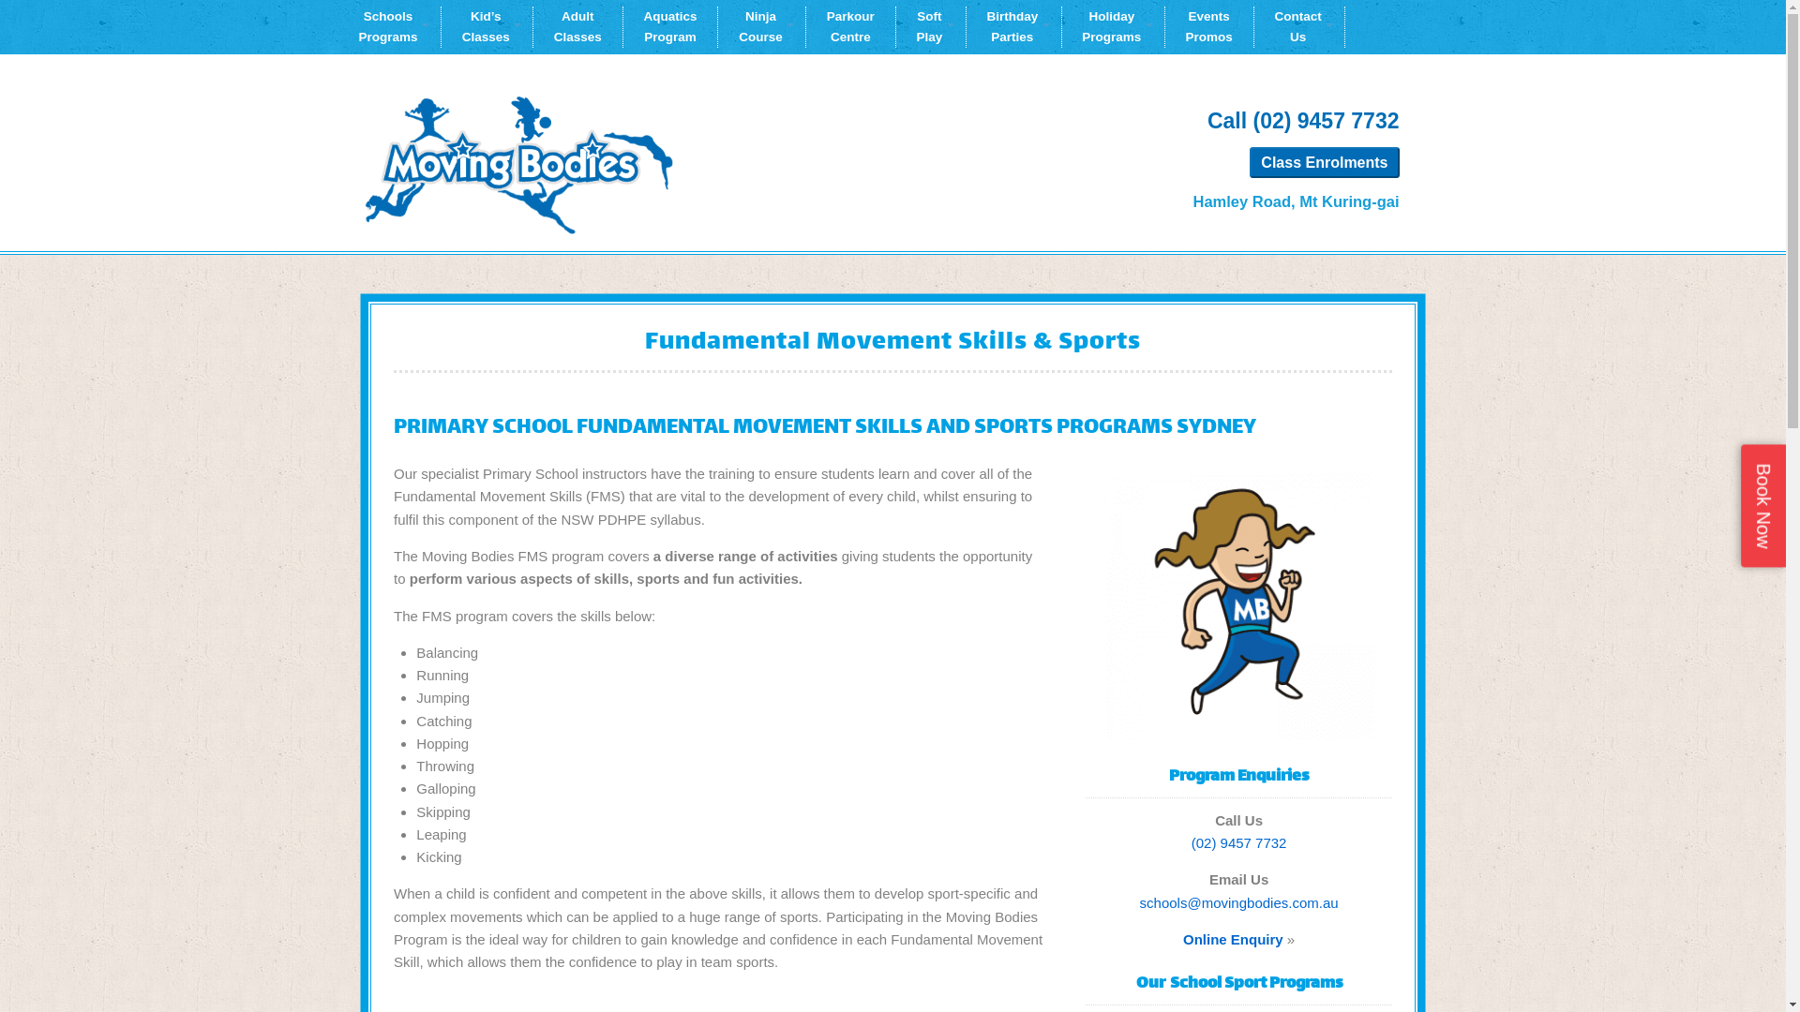 This screenshot has width=1800, height=1012. What do you see at coordinates (1303, 121) in the screenshot?
I see `Call (02) 9457 7732` at bounding box center [1303, 121].